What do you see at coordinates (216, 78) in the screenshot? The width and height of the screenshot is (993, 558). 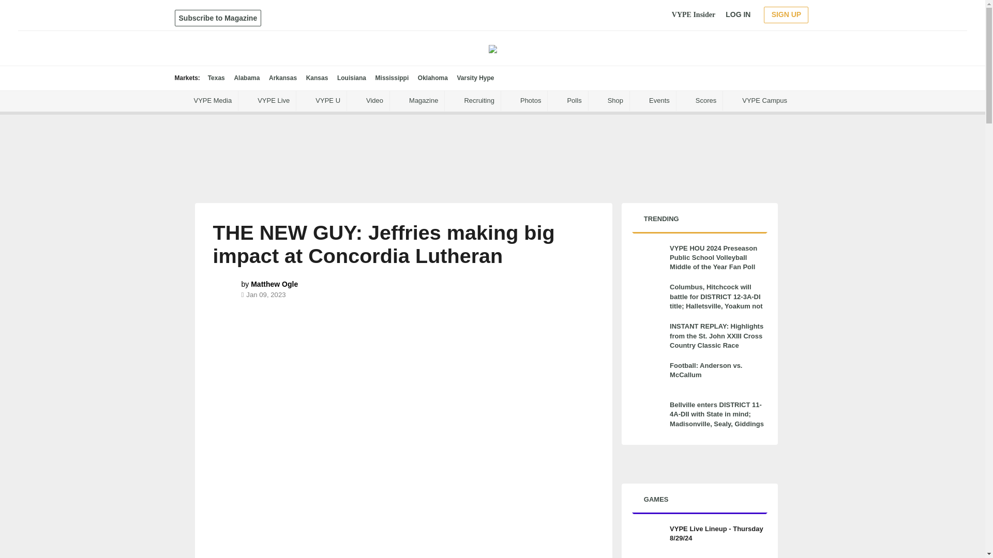 I see `Texas` at bounding box center [216, 78].